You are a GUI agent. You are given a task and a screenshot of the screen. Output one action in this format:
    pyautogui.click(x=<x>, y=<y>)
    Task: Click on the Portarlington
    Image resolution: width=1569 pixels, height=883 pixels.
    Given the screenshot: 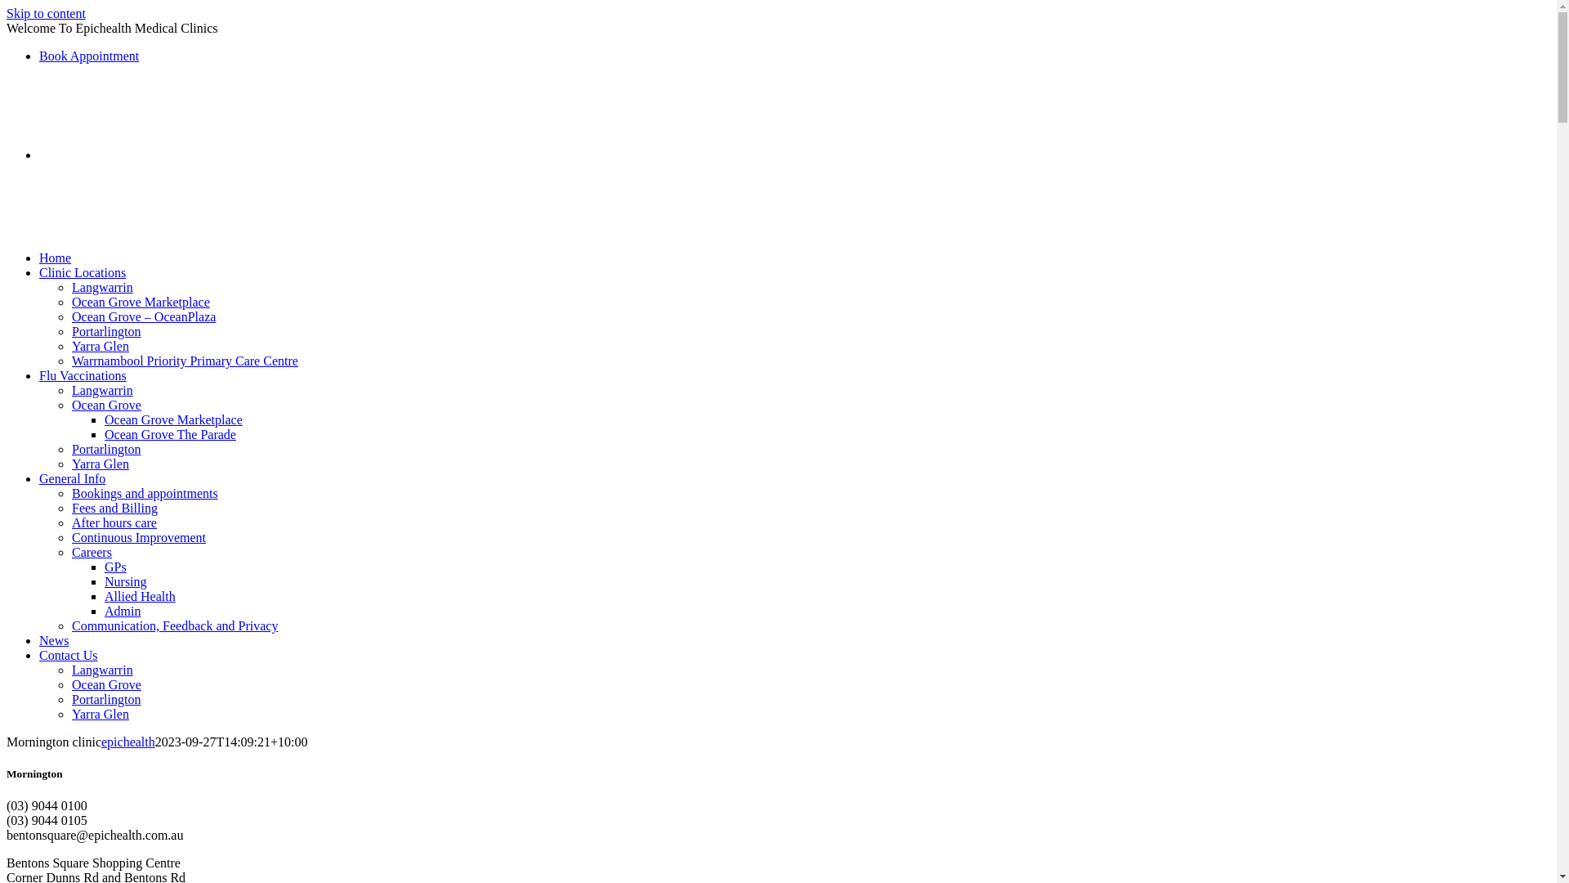 What is the action you would take?
    pyautogui.click(x=106, y=332)
    